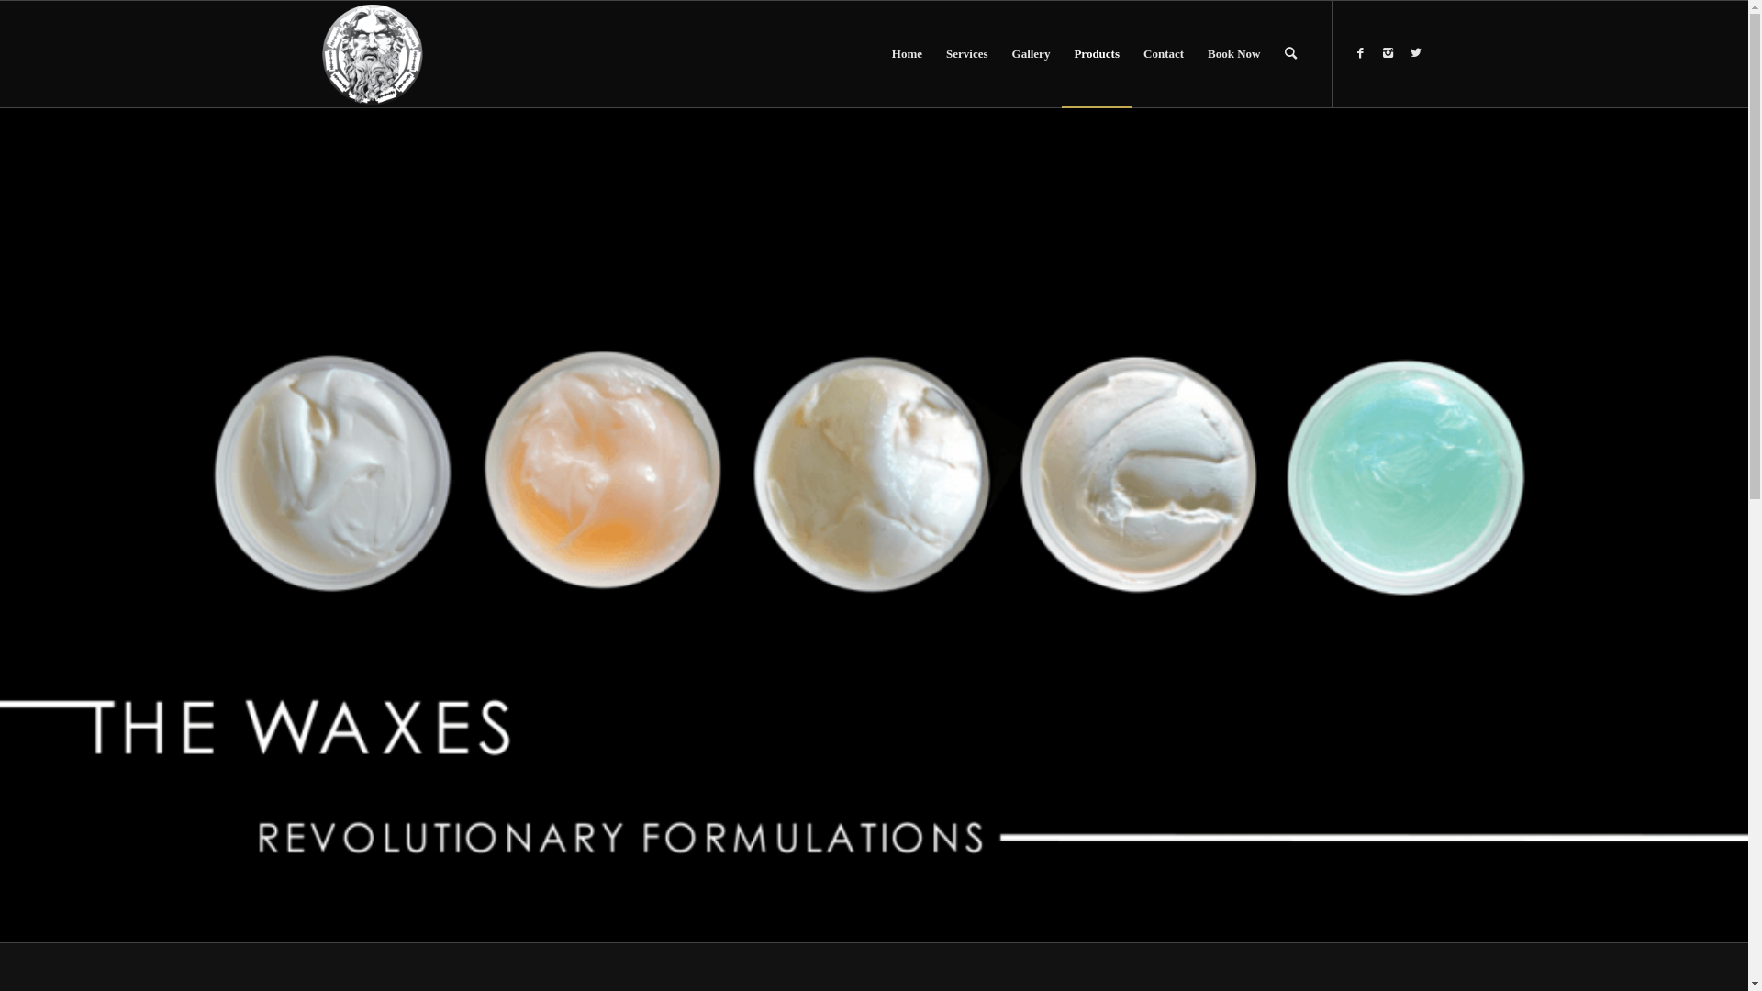  Describe the element at coordinates (1388, 53) in the screenshot. I see `Instagram` at that location.